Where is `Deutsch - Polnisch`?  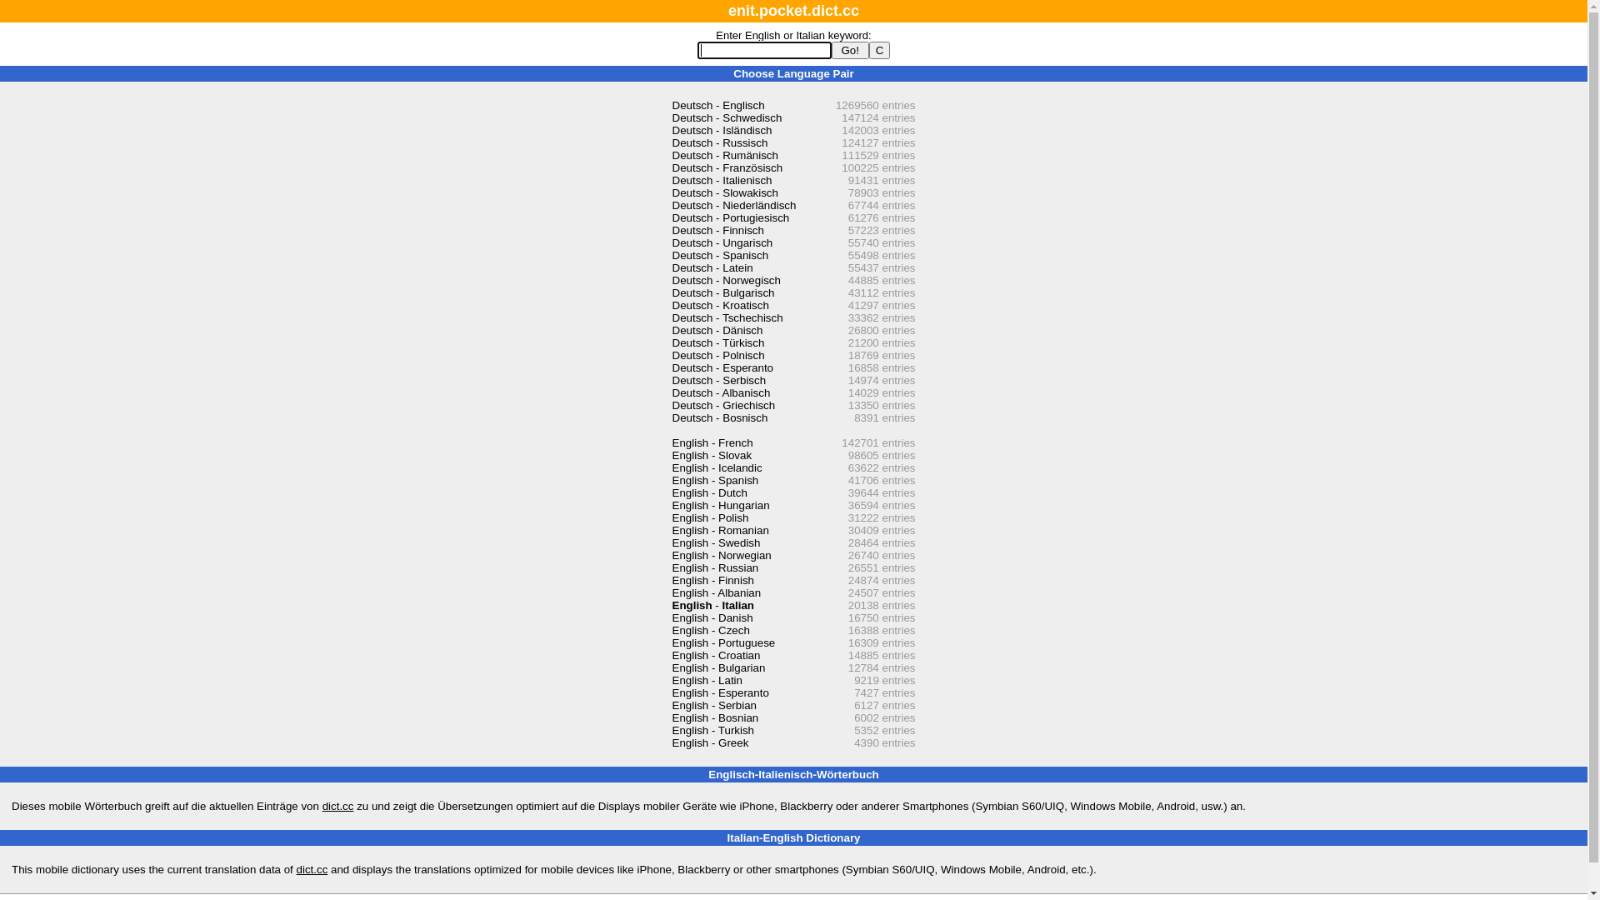
Deutsch - Polnisch is located at coordinates (718, 355).